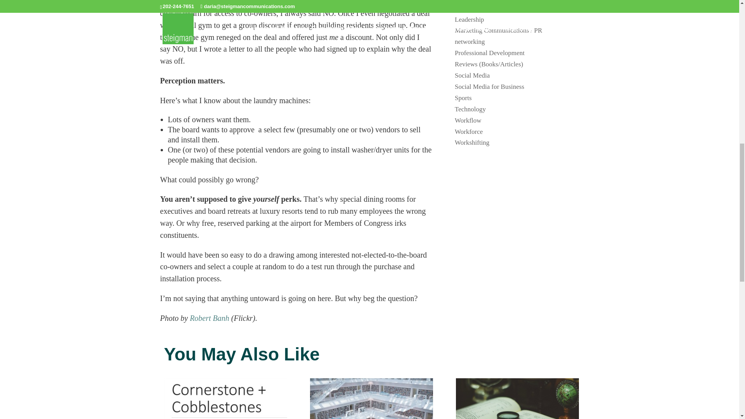  Describe the element at coordinates (210, 318) in the screenshot. I see `photo credit` at that location.